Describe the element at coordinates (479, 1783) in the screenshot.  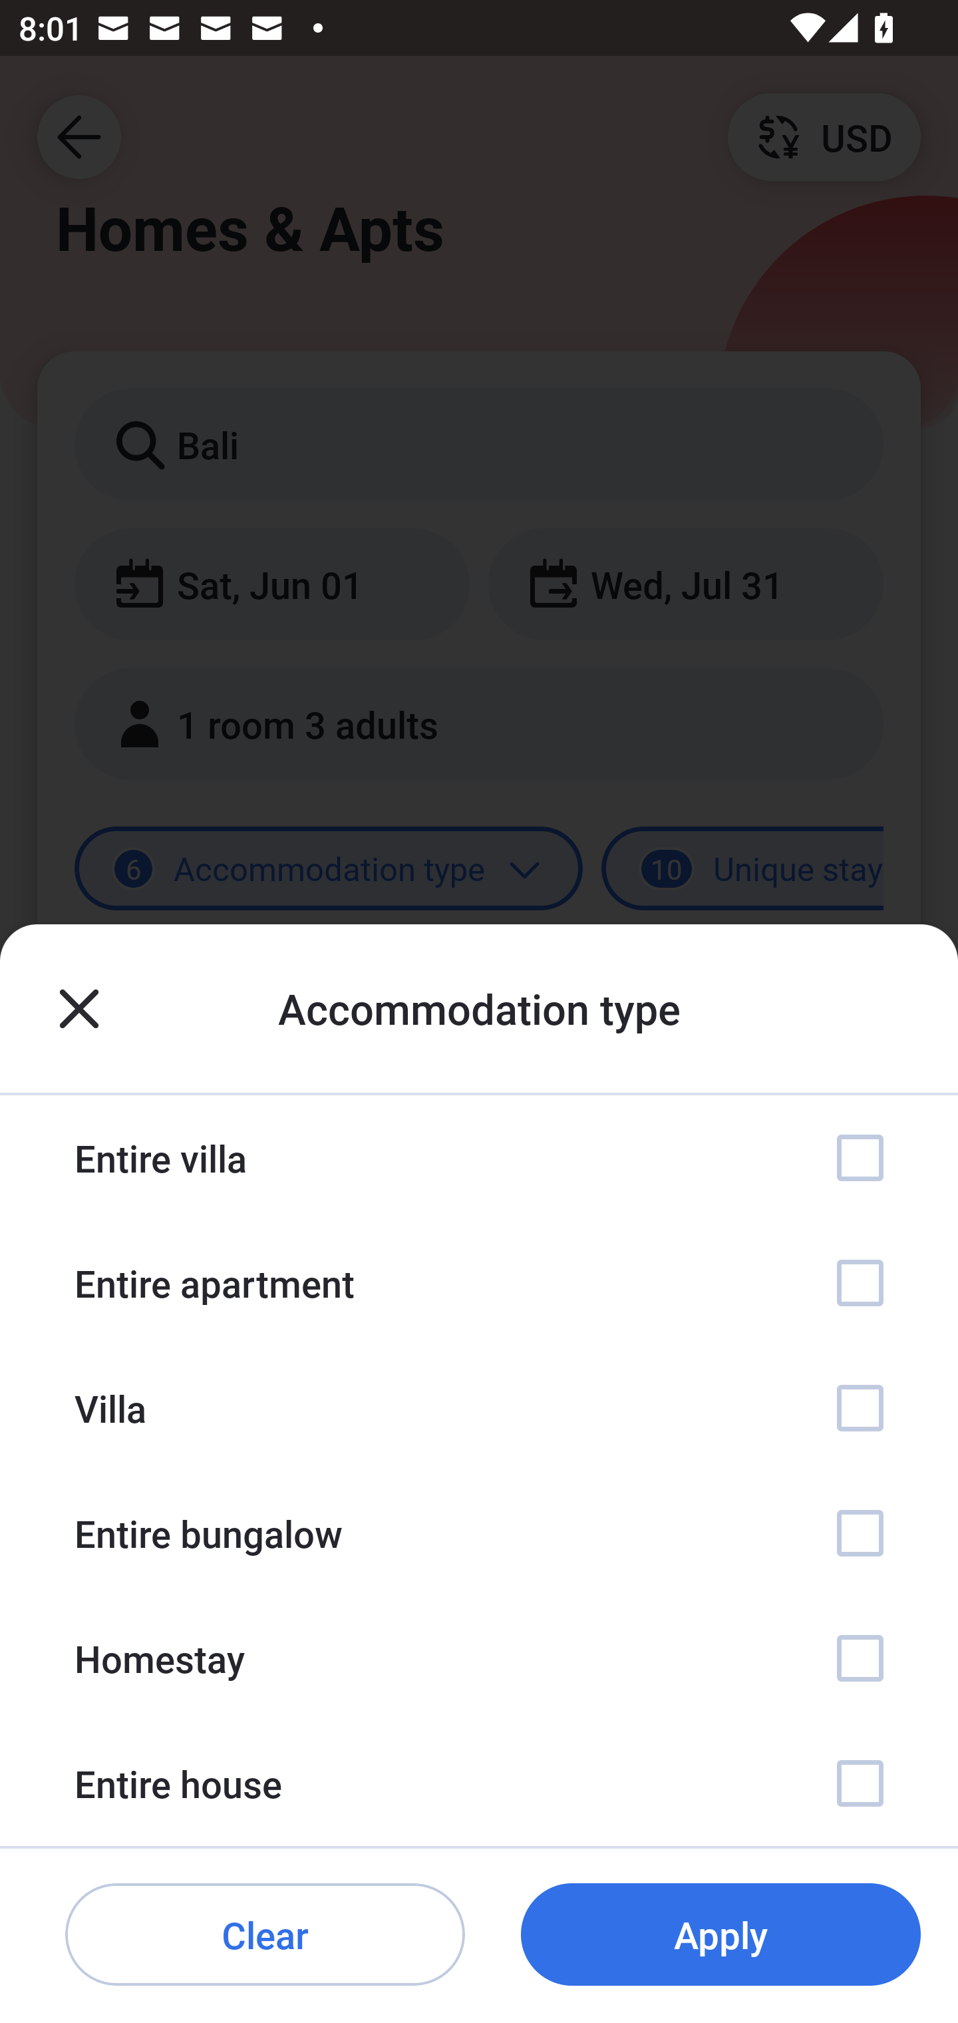
I see `Entire house` at that location.